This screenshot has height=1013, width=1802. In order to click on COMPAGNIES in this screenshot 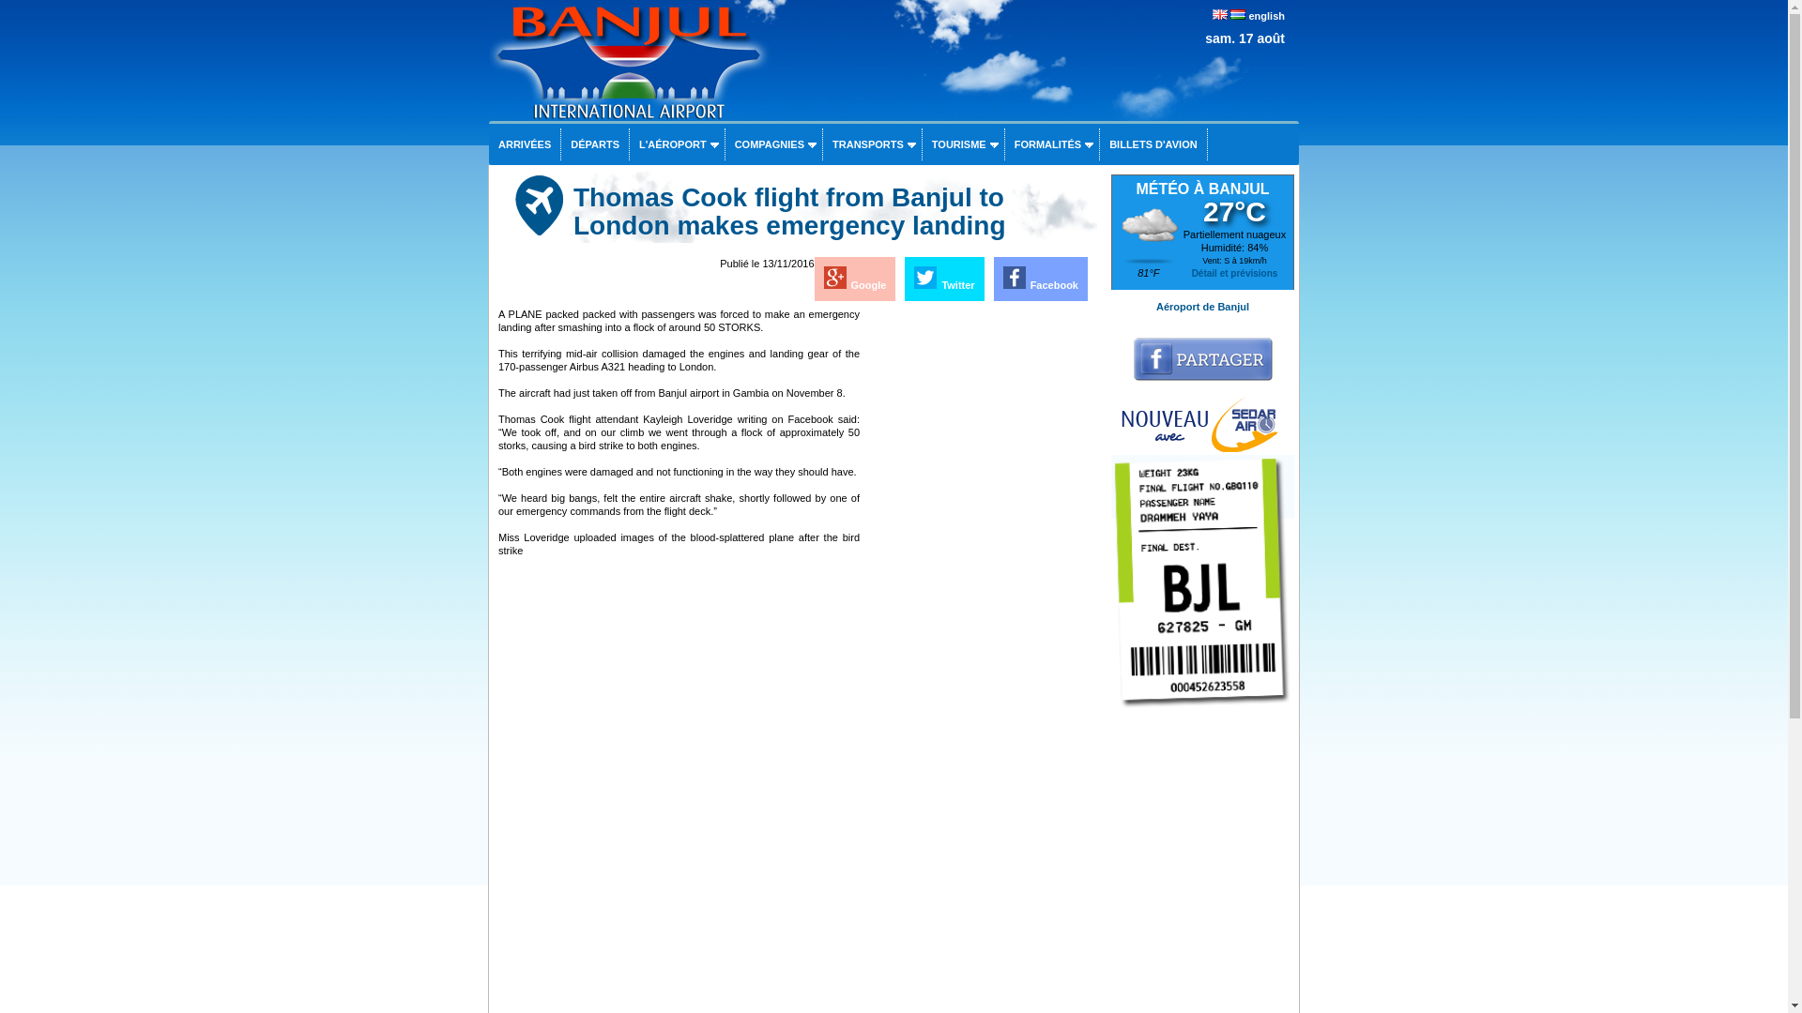, I will do `click(773, 144)`.